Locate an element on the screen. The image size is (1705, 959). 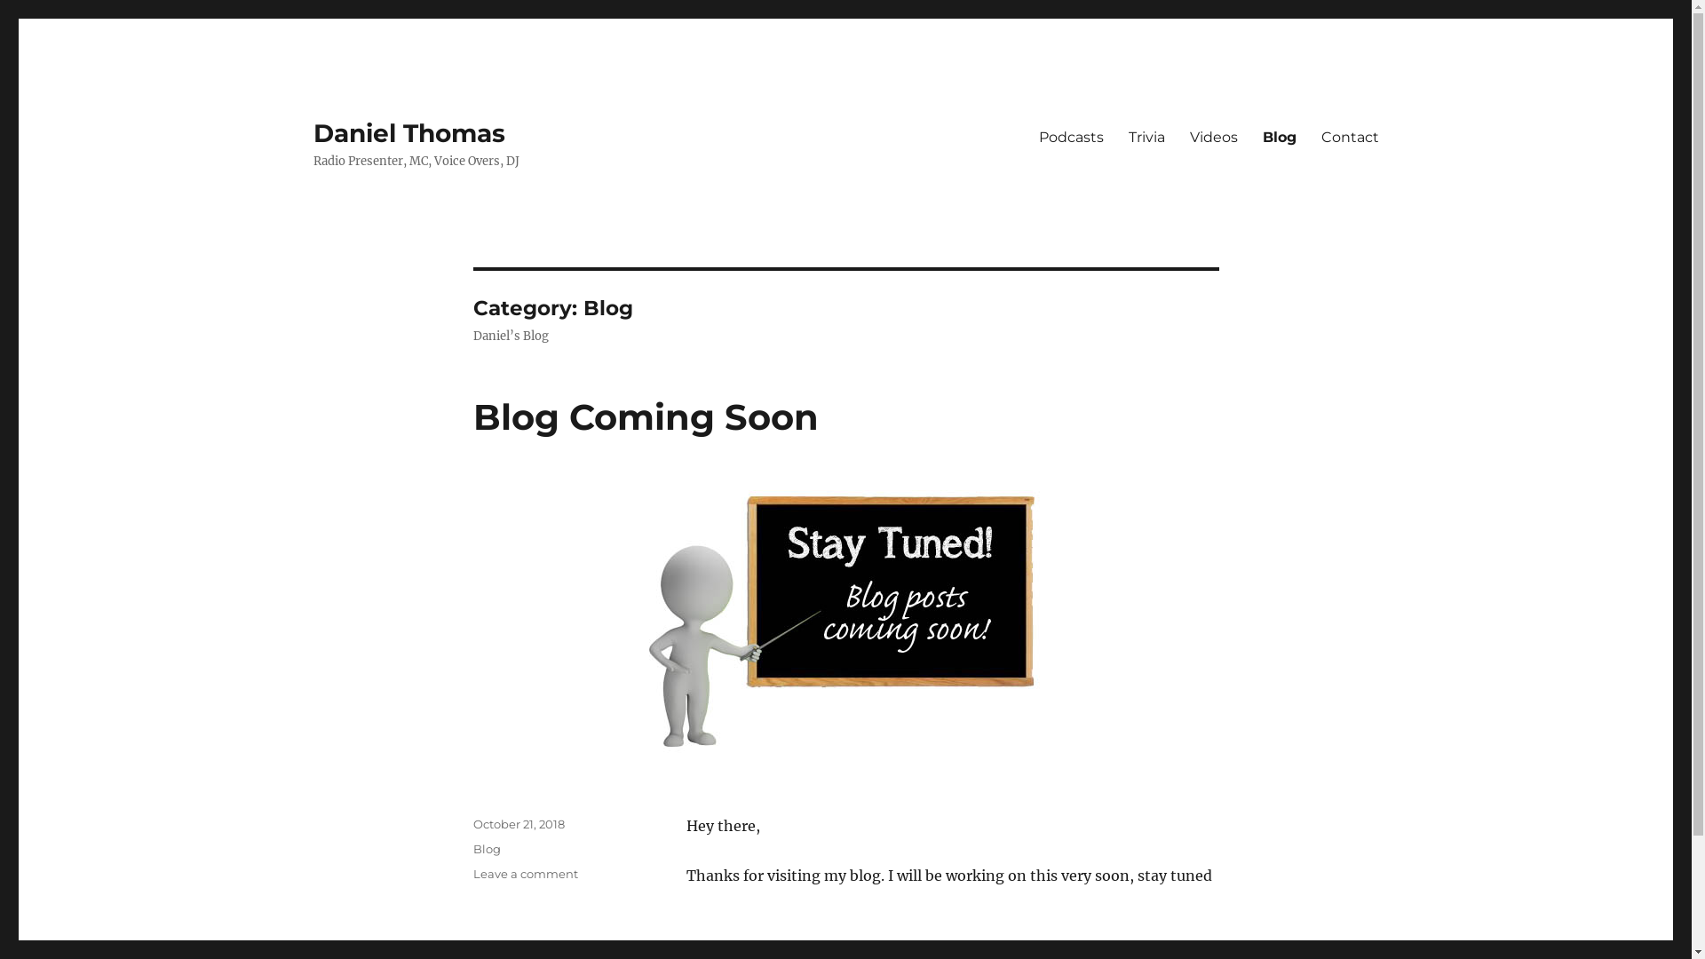
Blog Coming Soon is located at coordinates (645, 417).